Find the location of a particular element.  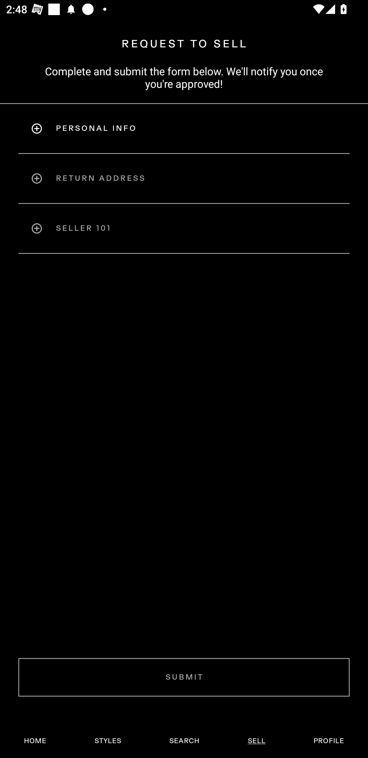

RETURN ADDRESS is located at coordinates (184, 178).